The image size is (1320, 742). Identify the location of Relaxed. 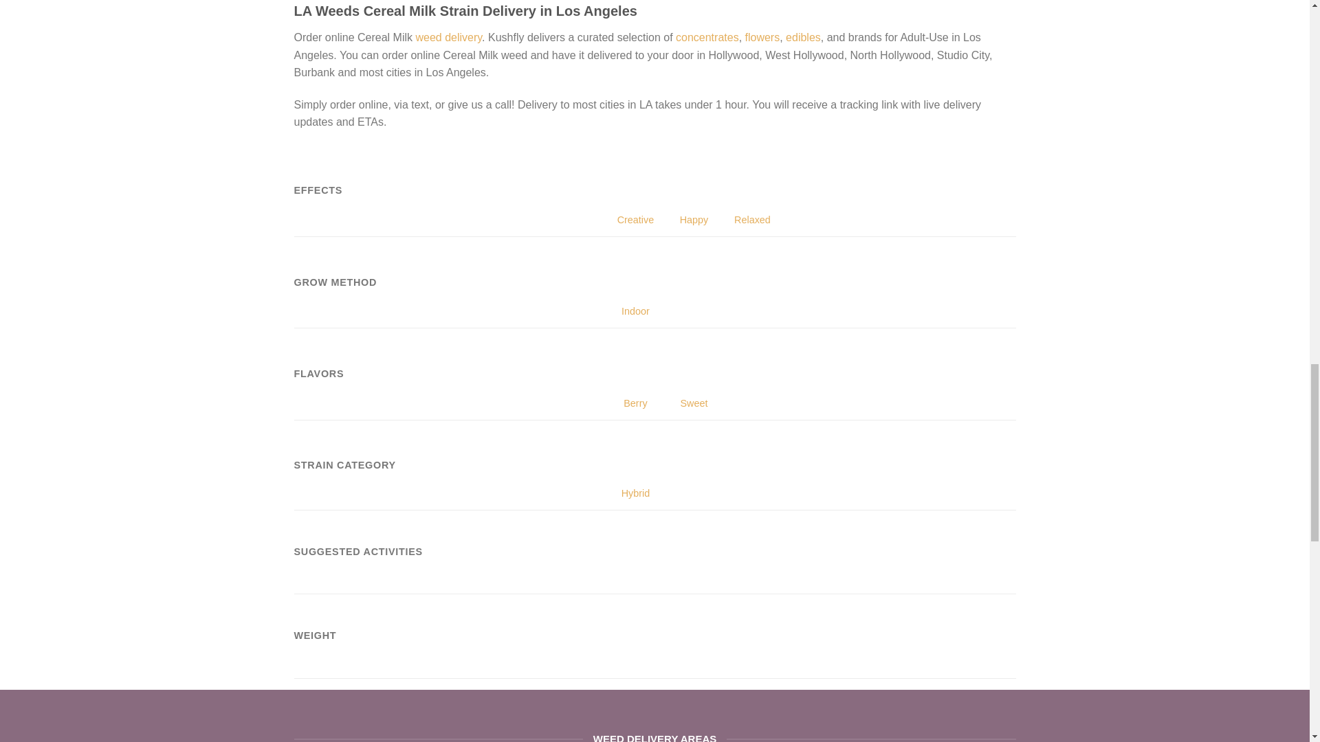
(751, 181).